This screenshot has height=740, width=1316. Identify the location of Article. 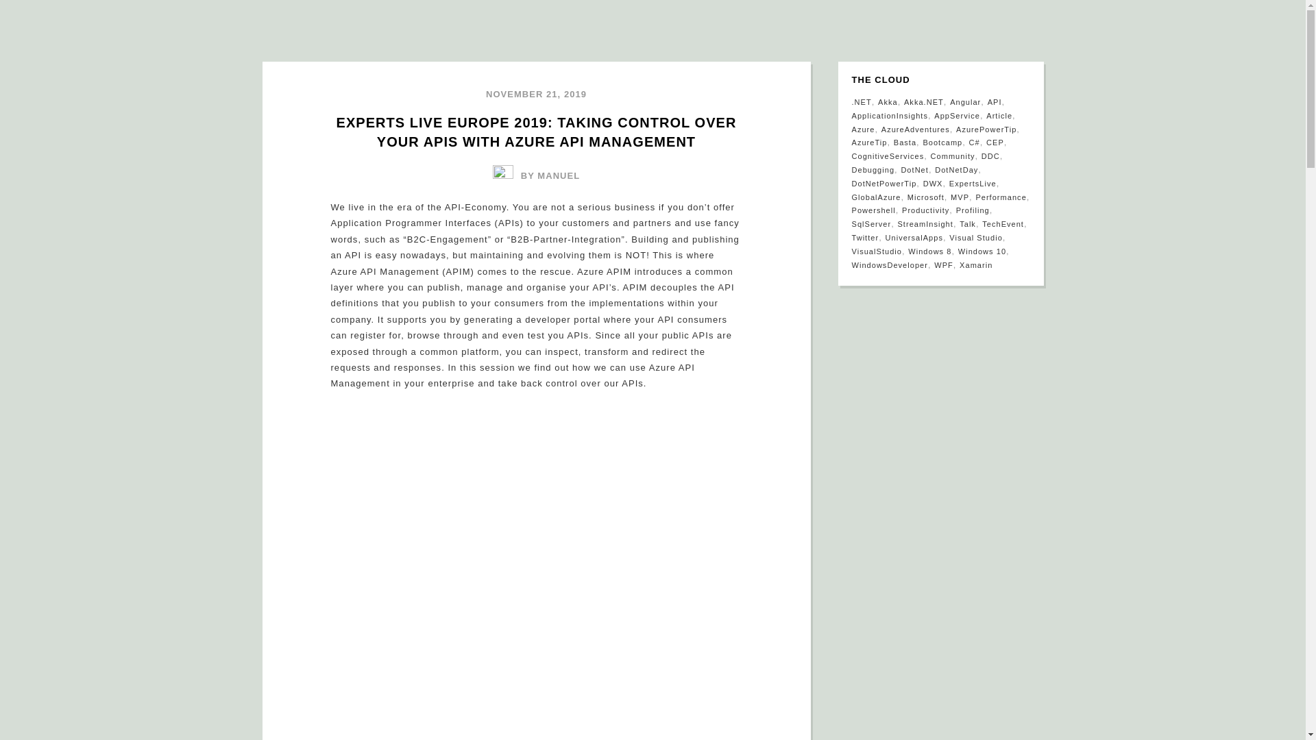
(999, 115).